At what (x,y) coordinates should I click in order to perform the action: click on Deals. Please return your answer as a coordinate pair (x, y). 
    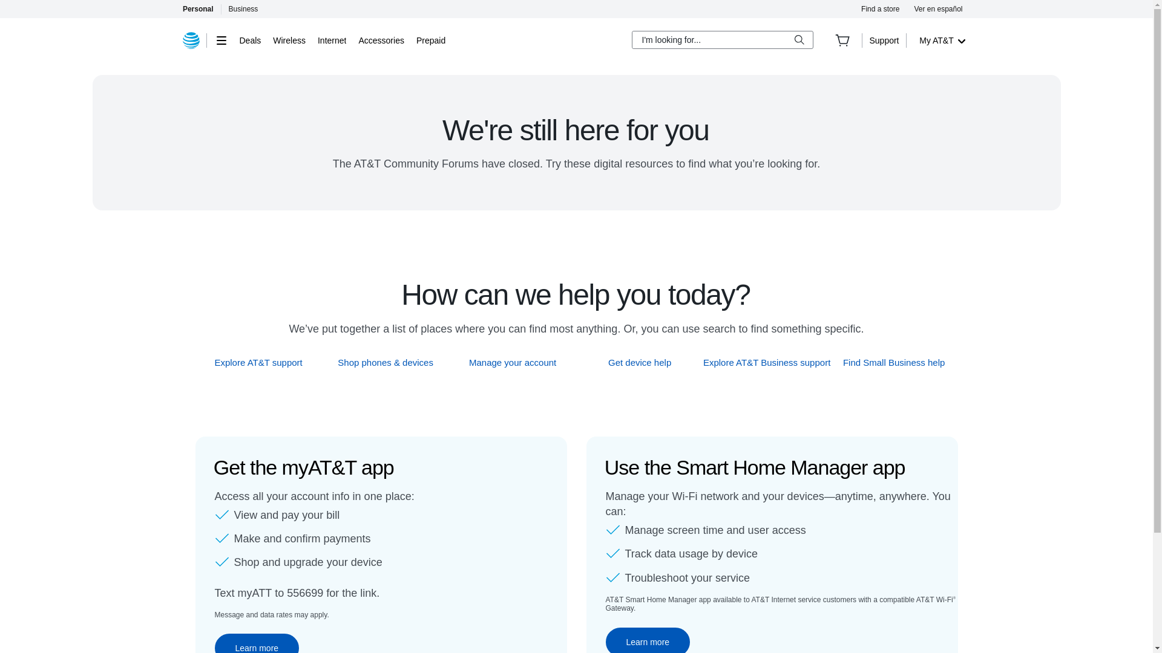
    Looking at the image, I should click on (251, 40).